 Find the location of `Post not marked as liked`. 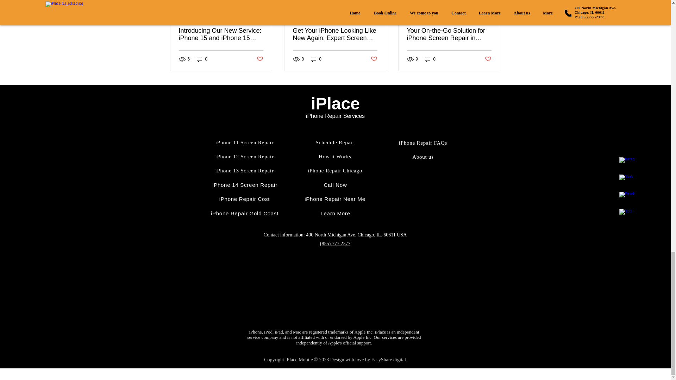

Post not marked as liked is located at coordinates (259, 59).